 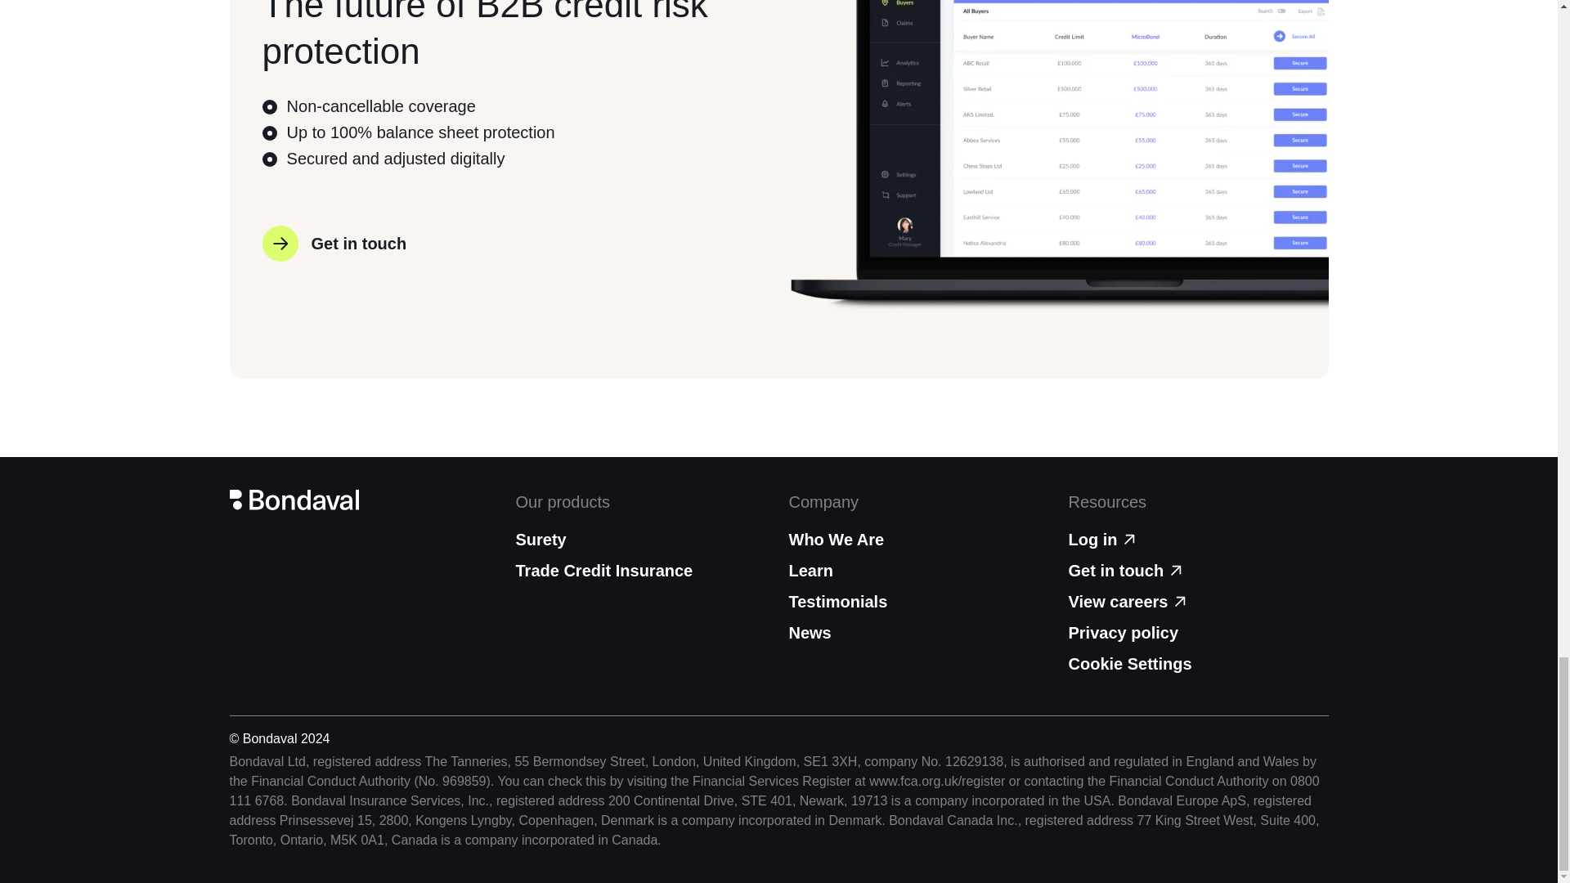 What do you see at coordinates (1197, 540) in the screenshot?
I see `Log in` at bounding box center [1197, 540].